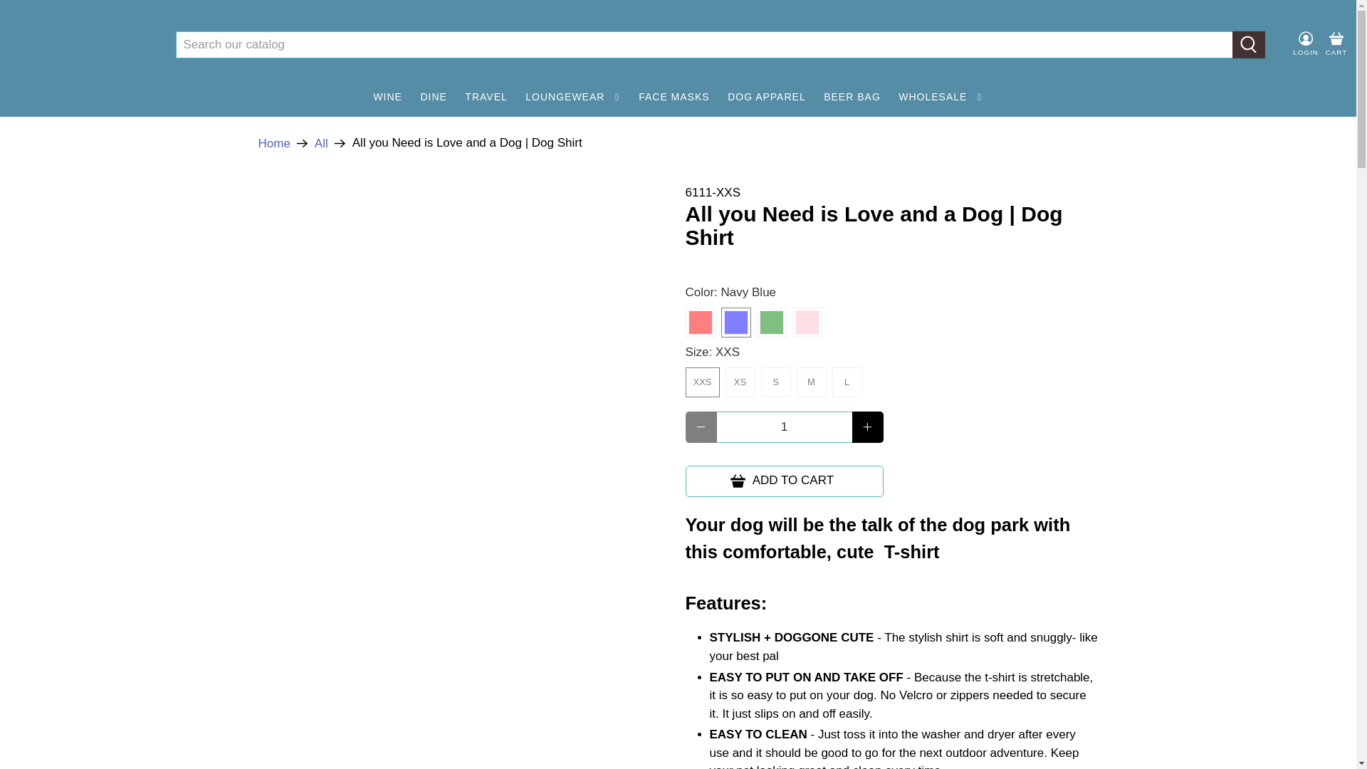  Describe the element at coordinates (784, 427) in the screenshot. I see `1` at that location.